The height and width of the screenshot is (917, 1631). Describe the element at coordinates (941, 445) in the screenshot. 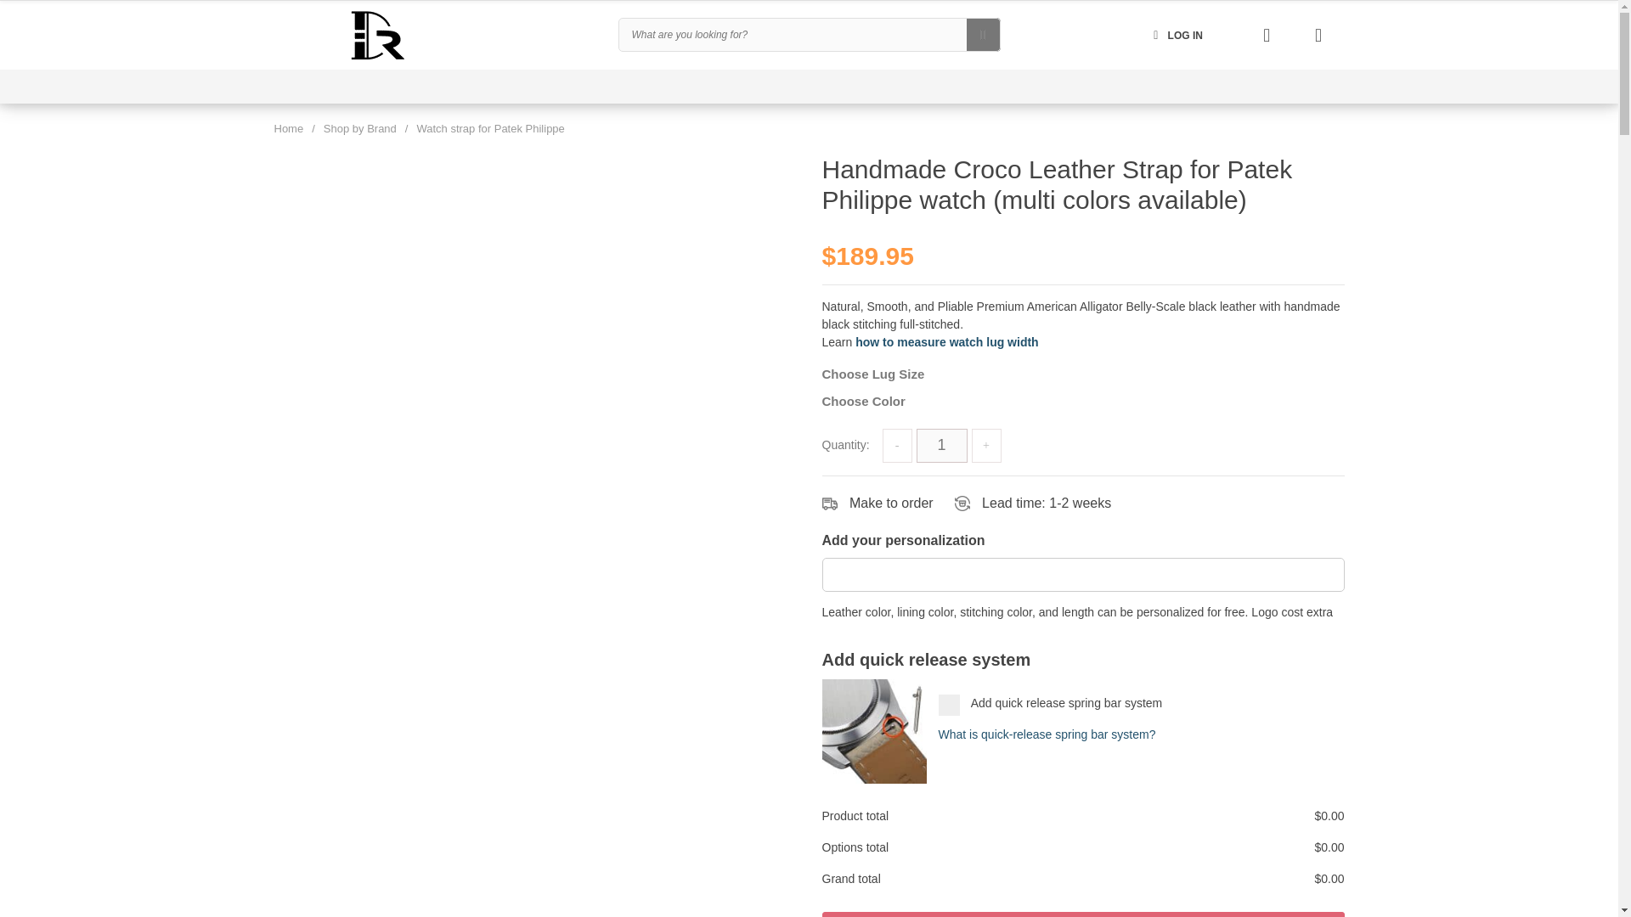

I see `Qty` at that location.